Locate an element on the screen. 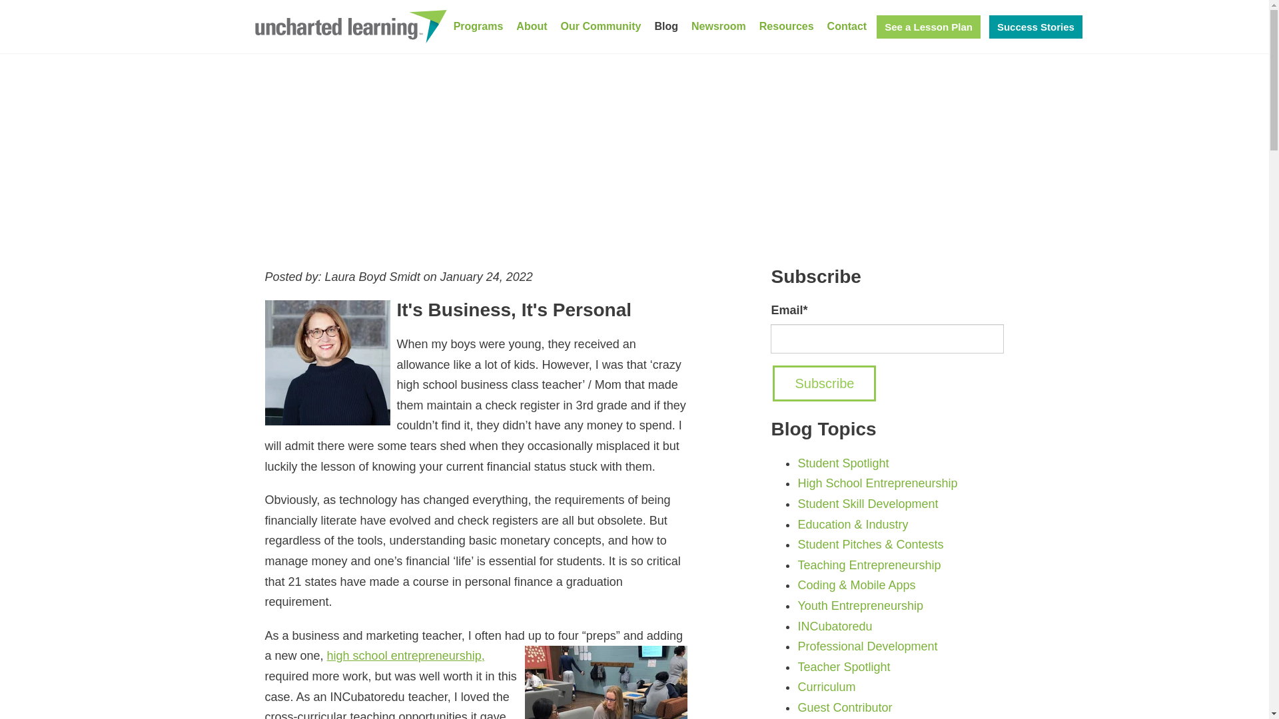 The width and height of the screenshot is (1279, 719). Newsroom is located at coordinates (718, 27).